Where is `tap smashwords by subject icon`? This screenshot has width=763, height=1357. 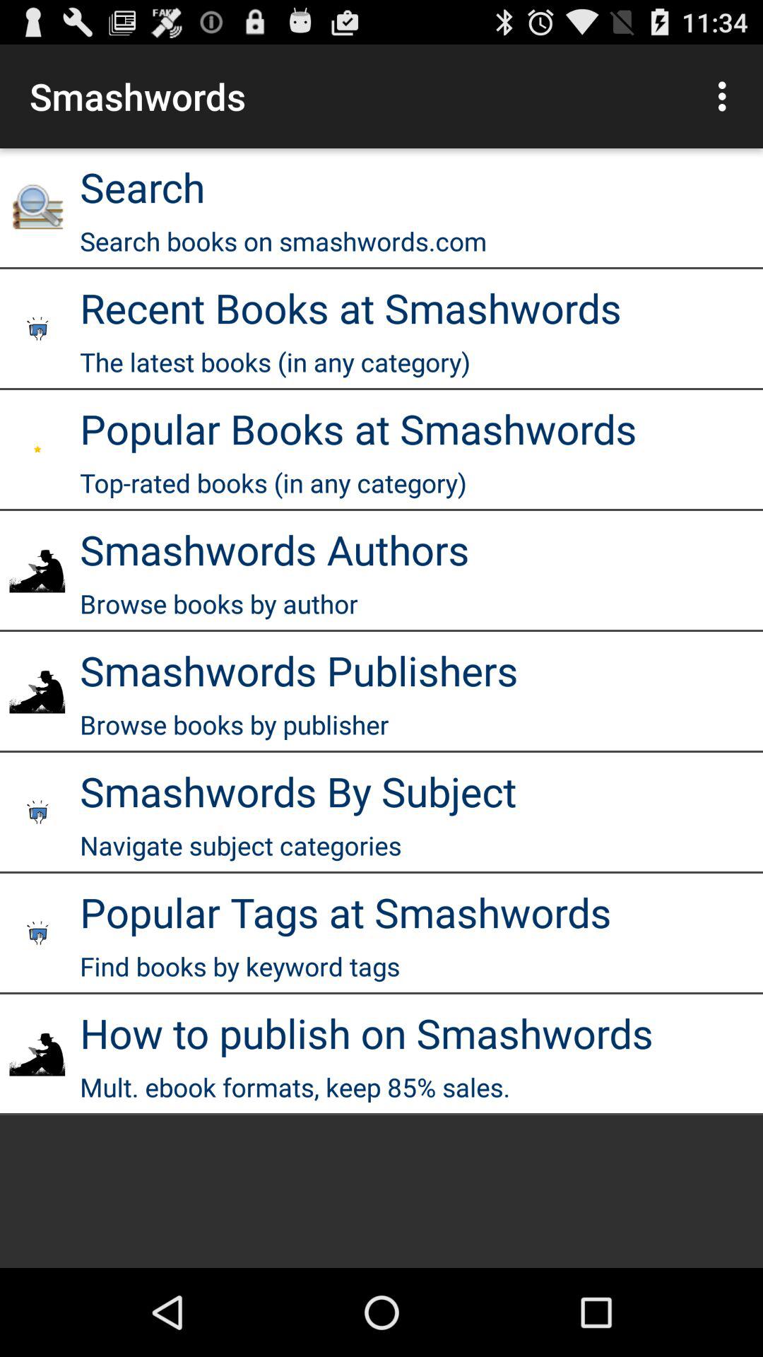
tap smashwords by subject icon is located at coordinates (298, 790).